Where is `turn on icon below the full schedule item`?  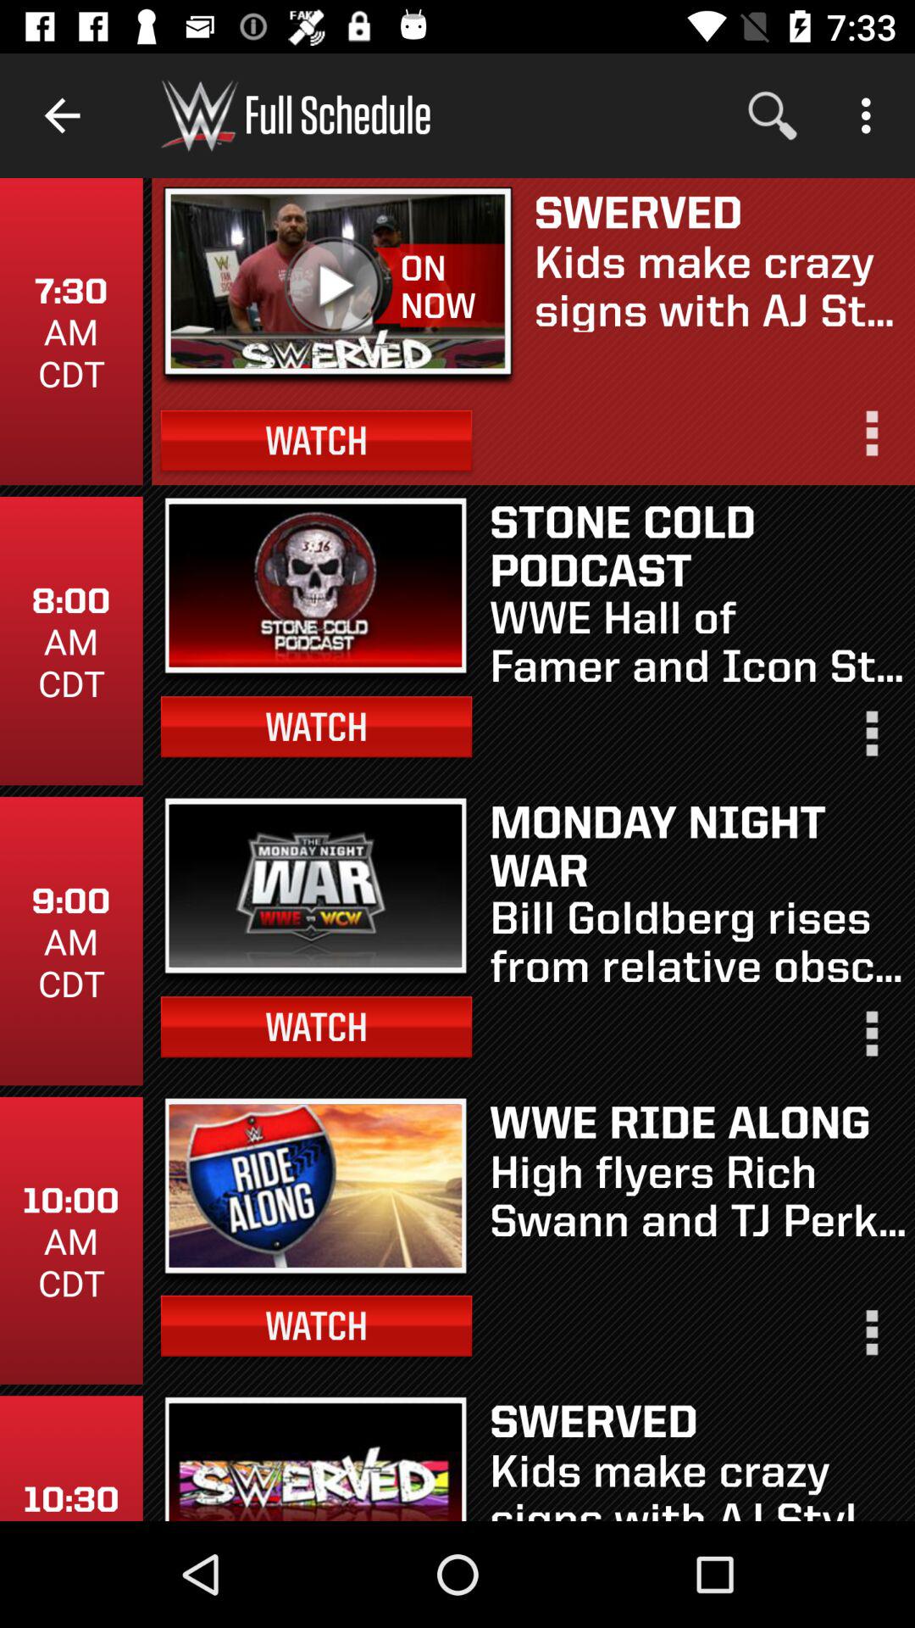
turn on icon below the full schedule item is located at coordinates (338, 287).